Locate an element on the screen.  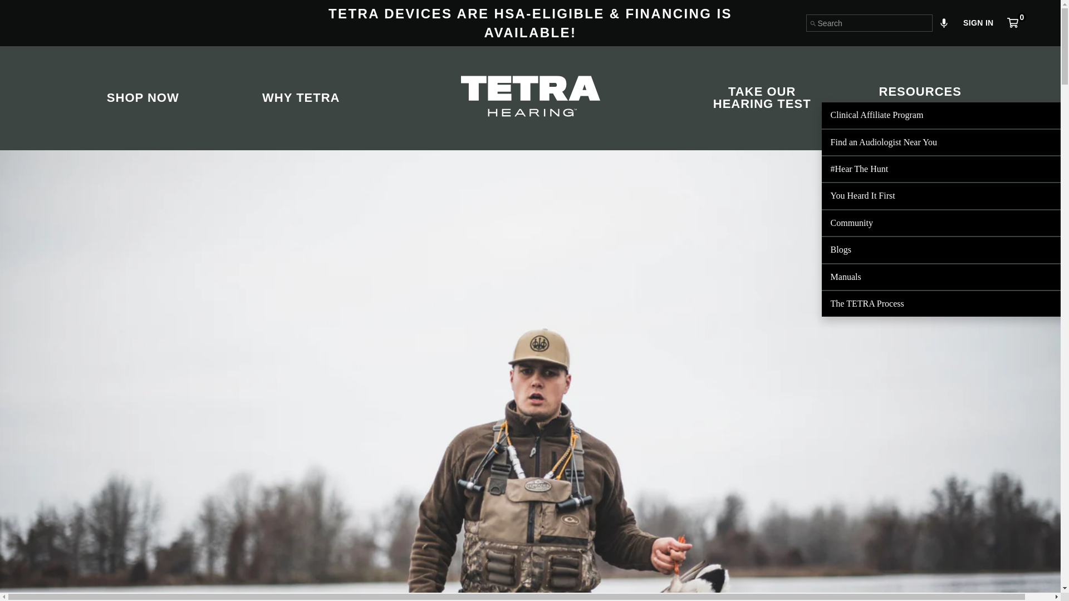
SIGN IN is located at coordinates (978, 22).